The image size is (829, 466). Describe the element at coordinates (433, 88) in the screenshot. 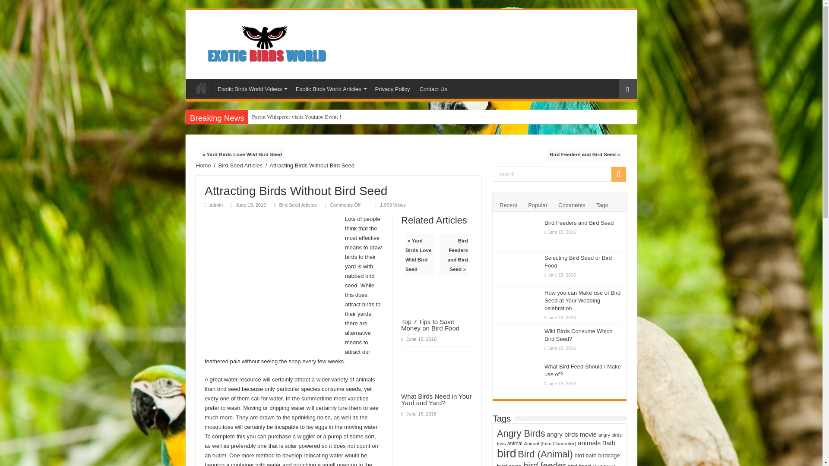

I see `Contact Us` at that location.